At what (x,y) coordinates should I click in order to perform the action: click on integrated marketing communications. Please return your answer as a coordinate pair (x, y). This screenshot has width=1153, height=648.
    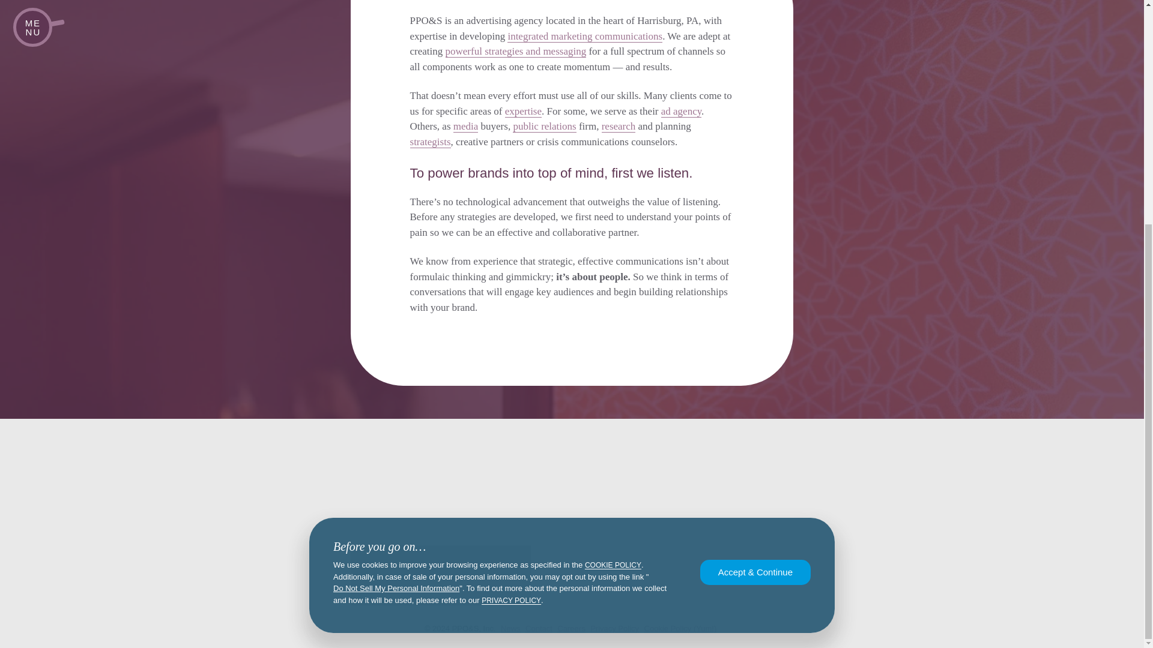
    Looking at the image, I should click on (584, 36).